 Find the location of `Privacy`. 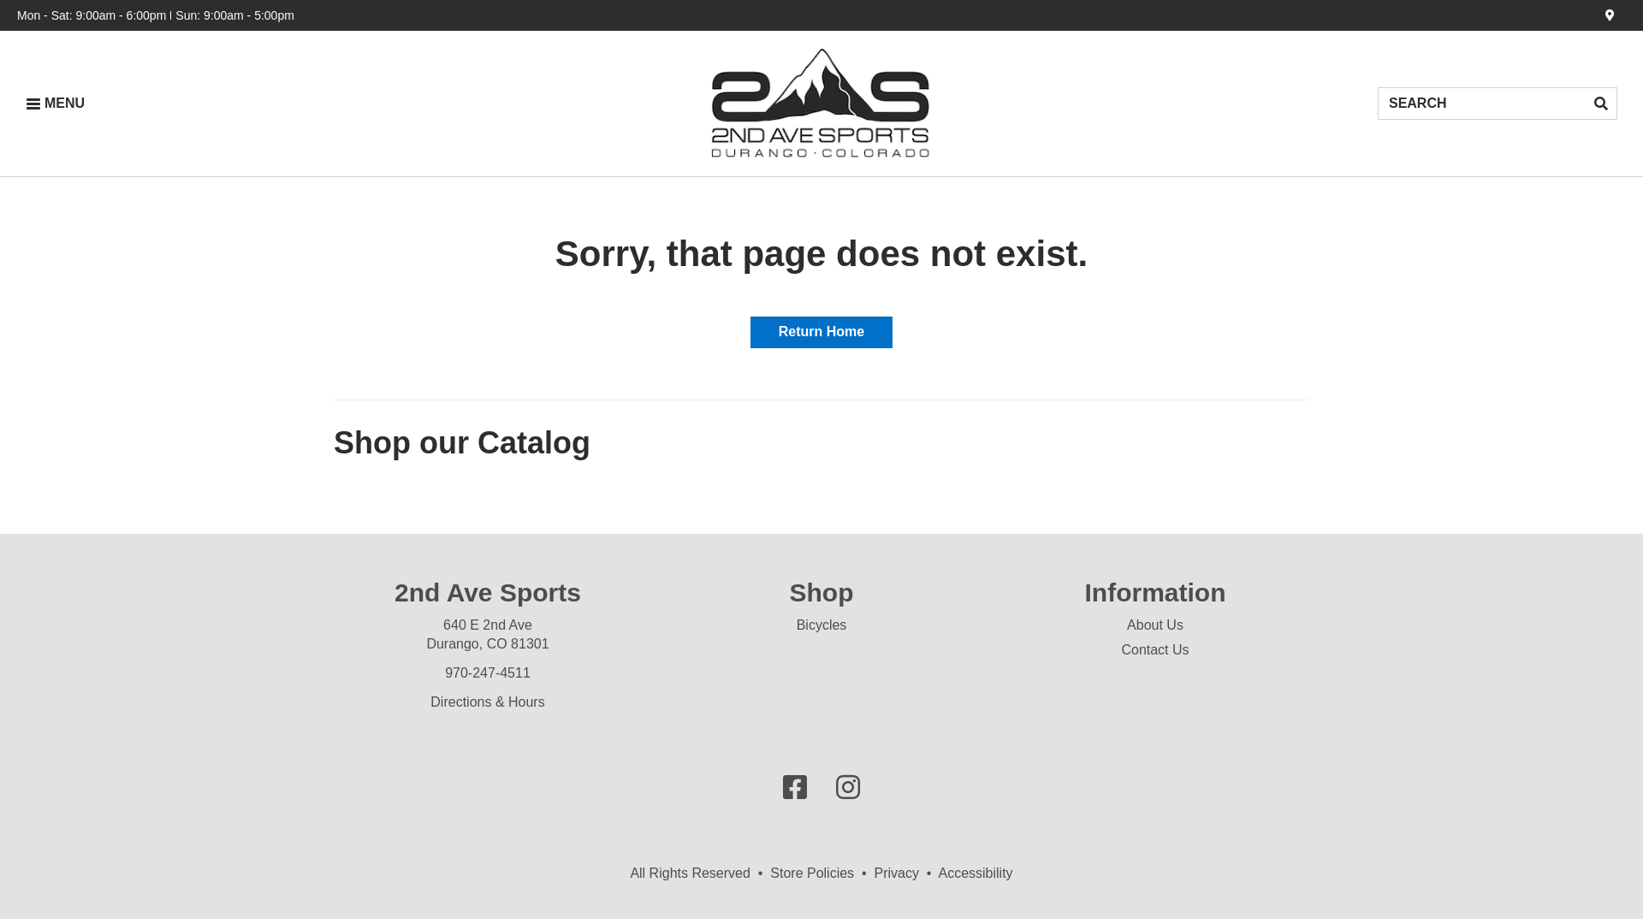

Privacy is located at coordinates (897, 873).